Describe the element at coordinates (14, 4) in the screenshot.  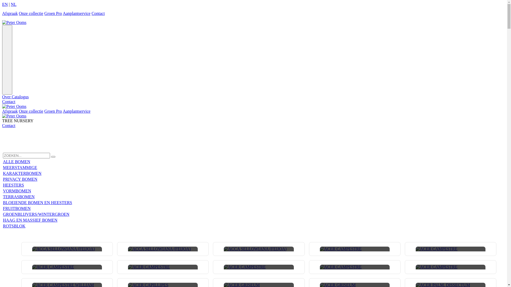
I see `NL` at that location.